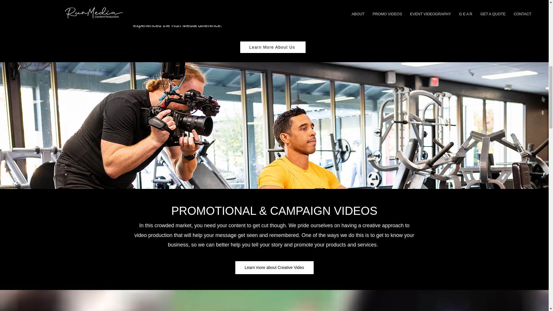 Image resolution: width=553 pixels, height=311 pixels. What do you see at coordinates (274, 268) in the screenshot?
I see `Learn more about Creative Video` at bounding box center [274, 268].